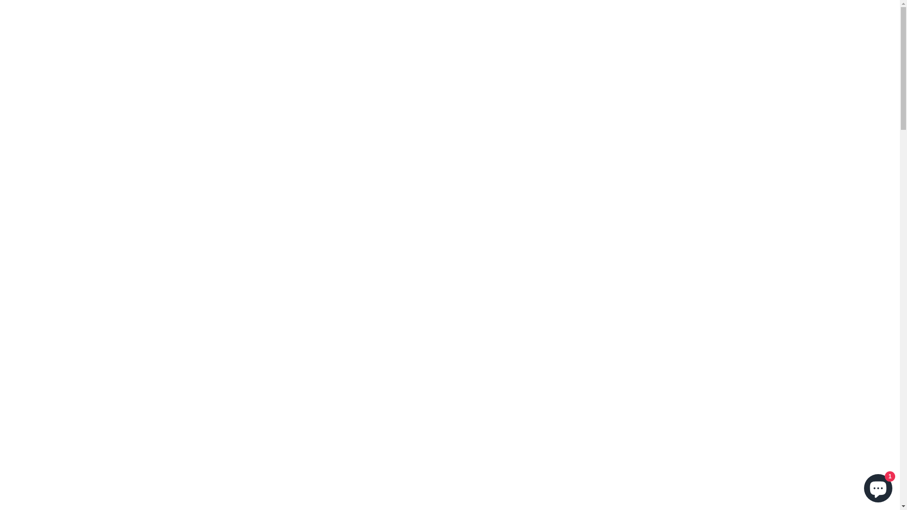  I want to click on Home, so click(391, 29).